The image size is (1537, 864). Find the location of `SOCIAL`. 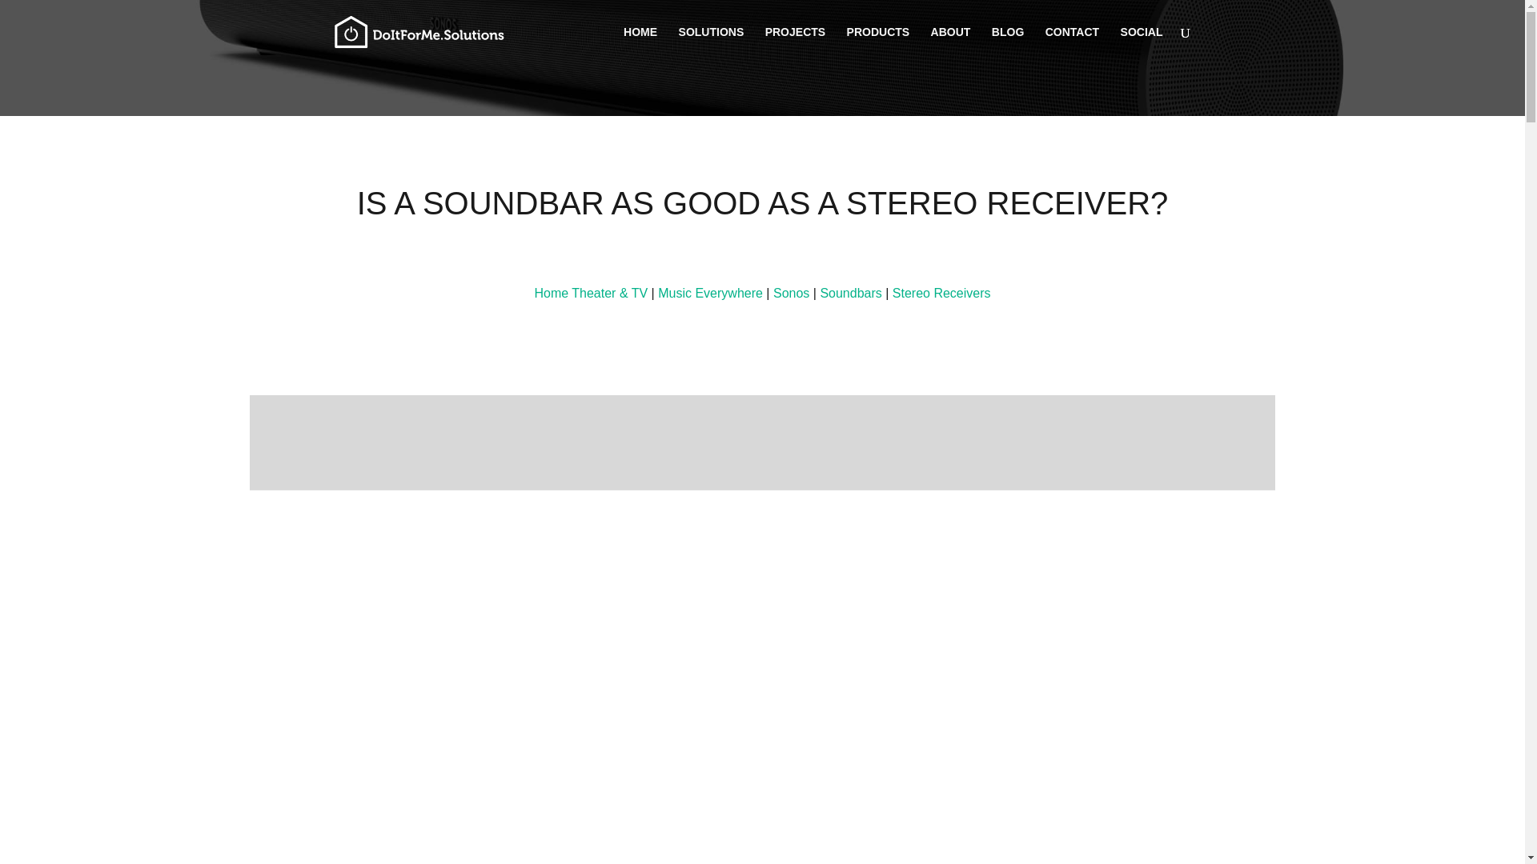

SOCIAL is located at coordinates (1142, 45).